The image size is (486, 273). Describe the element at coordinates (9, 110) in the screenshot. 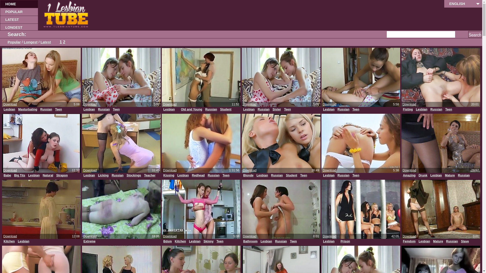

I see `Lesbian` at that location.